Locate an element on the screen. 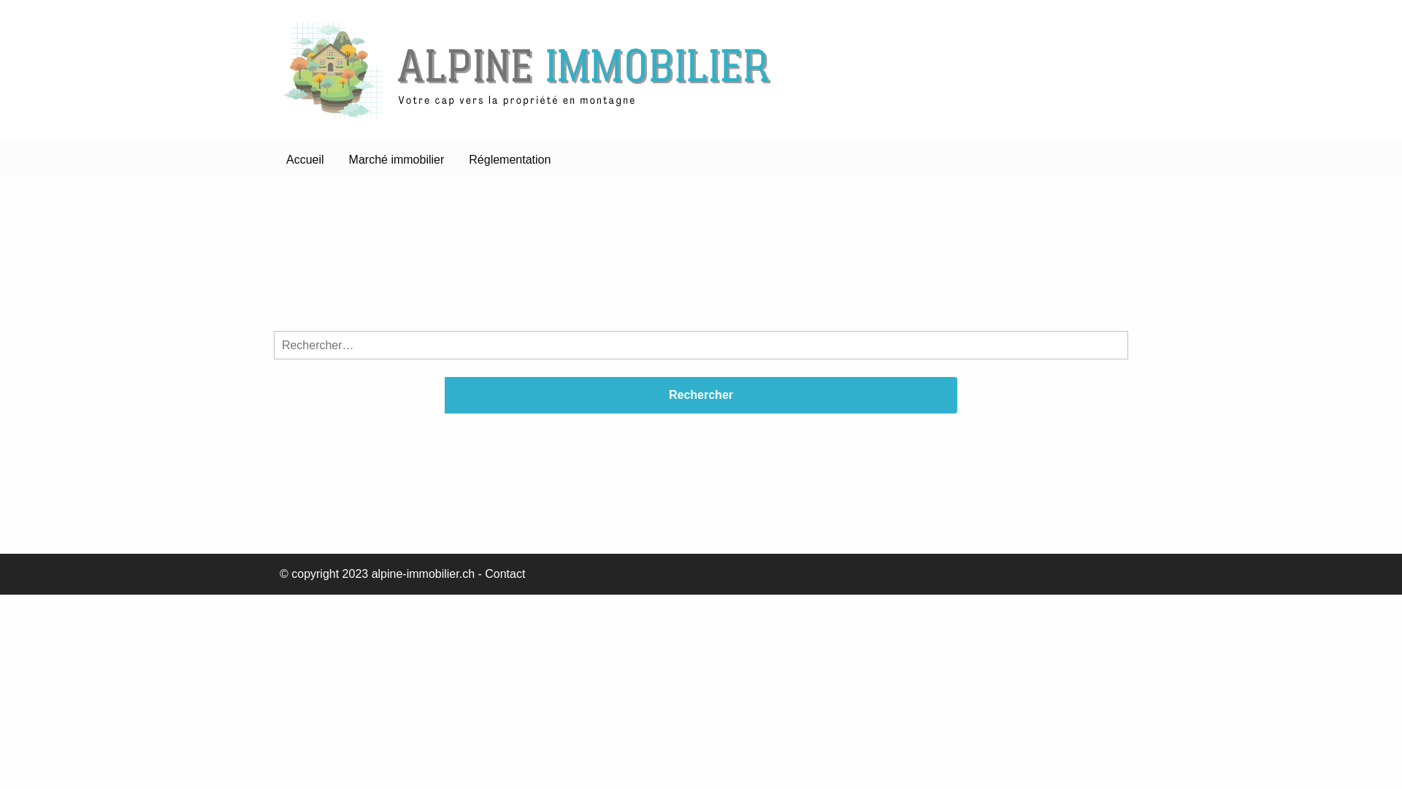  alpine-immobilier.ch is located at coordinates (423, 574).